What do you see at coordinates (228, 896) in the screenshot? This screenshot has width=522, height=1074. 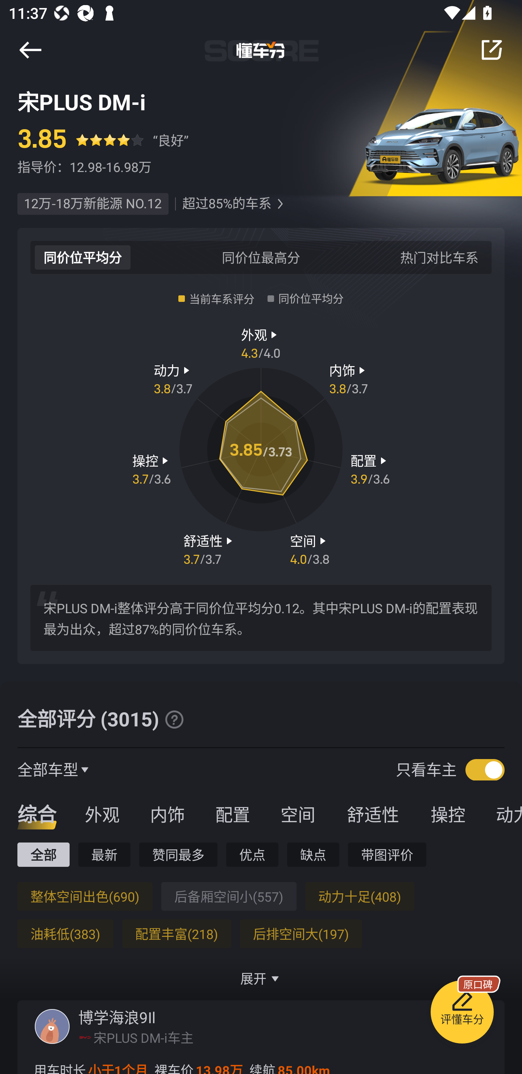 I see `后备厢空间小(557)` at bounding box center [228, 896].